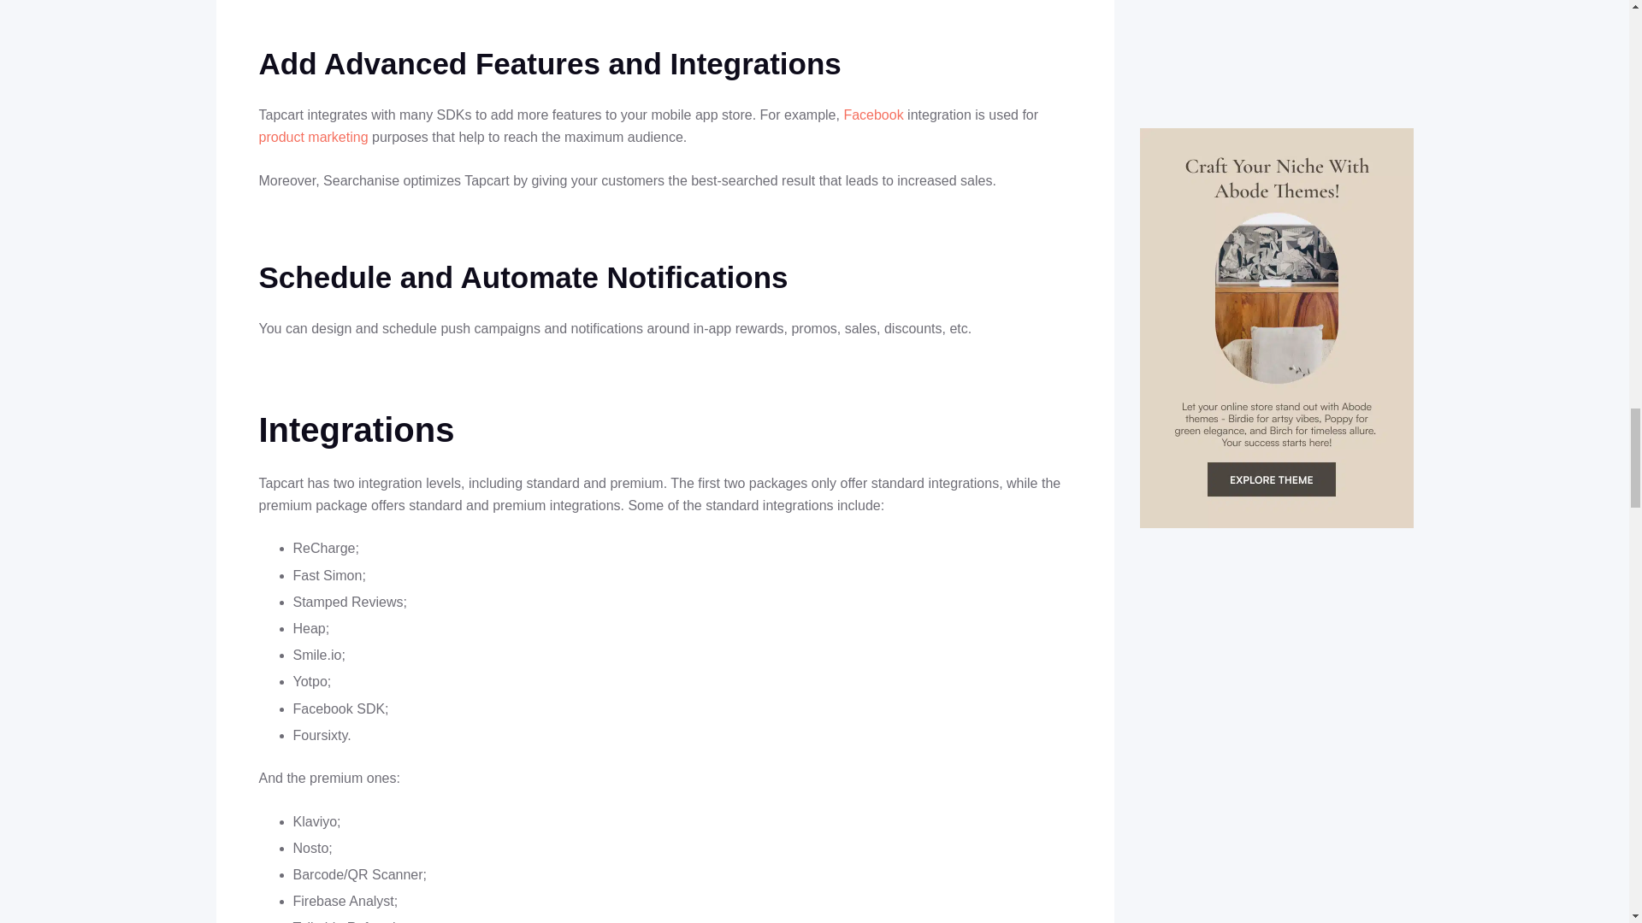  Describe the element at coordinates (313, 137) in the screenshot. I see `product marketing` at that location.